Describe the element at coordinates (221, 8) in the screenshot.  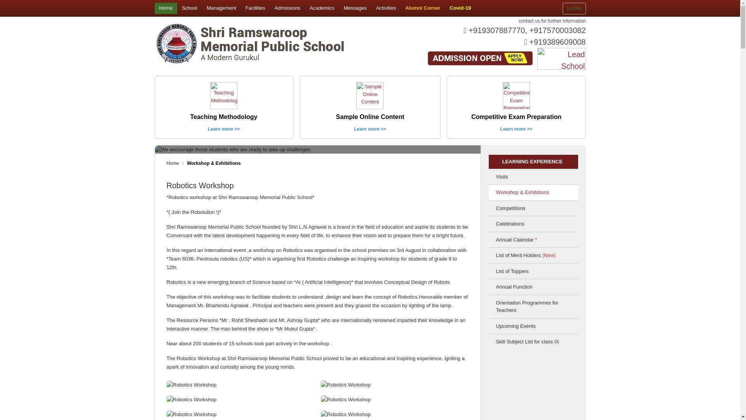
I see `Management` at that location.